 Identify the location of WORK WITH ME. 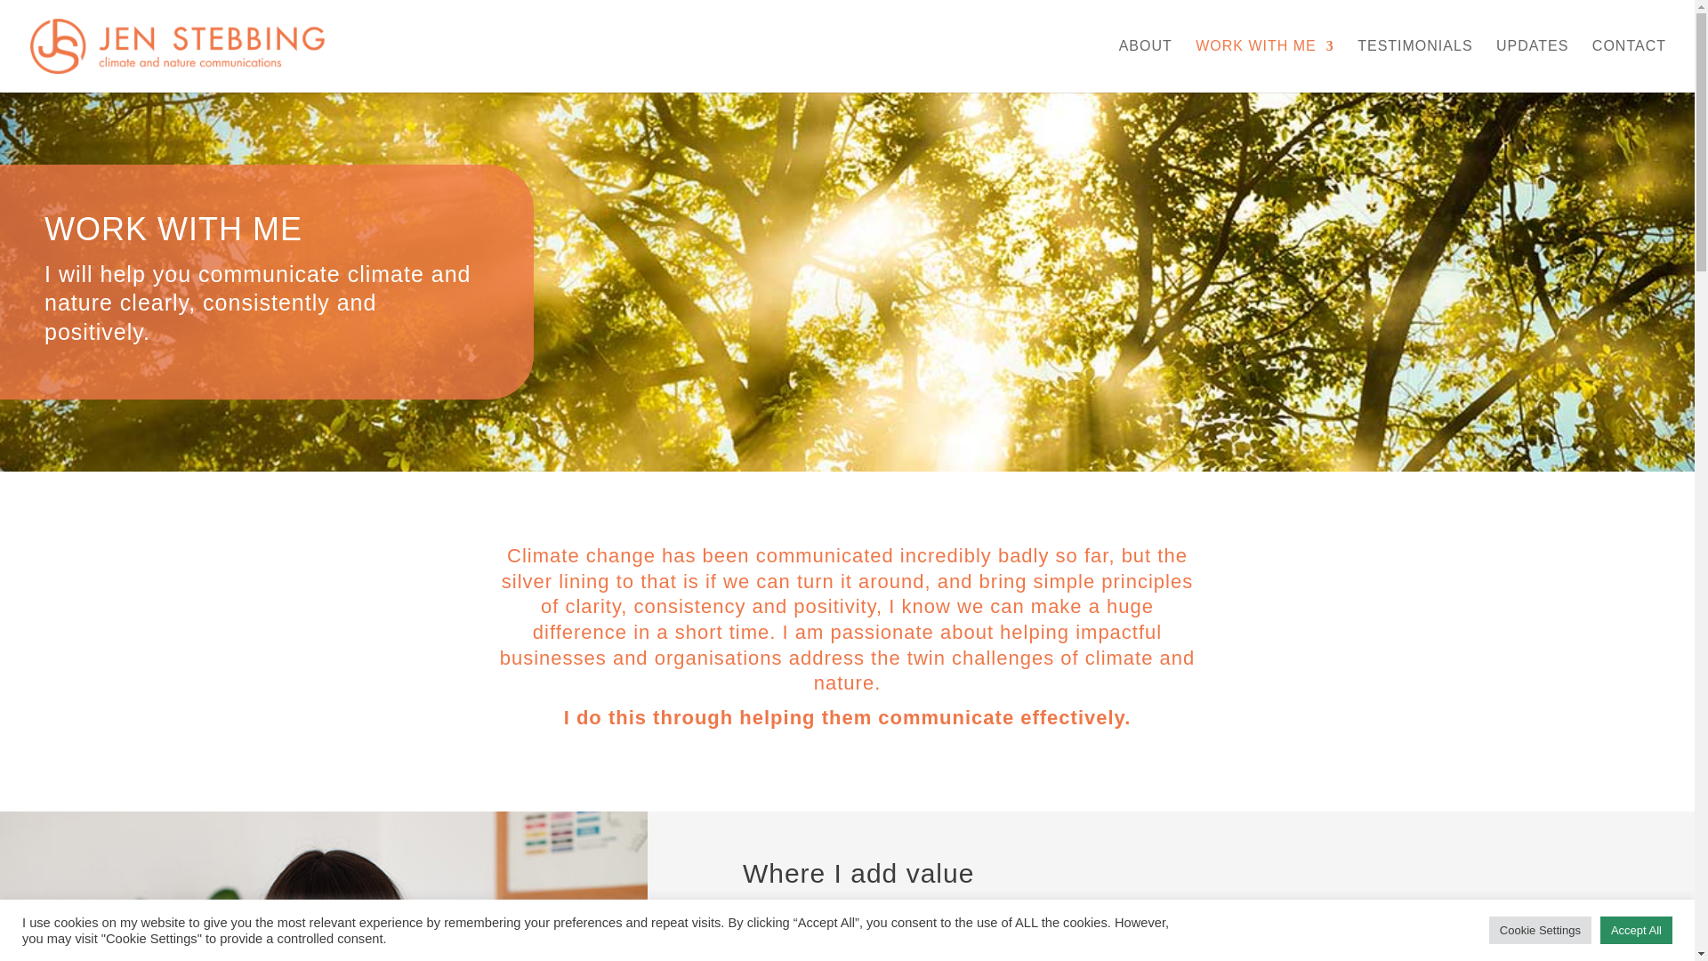
(1265, 66).